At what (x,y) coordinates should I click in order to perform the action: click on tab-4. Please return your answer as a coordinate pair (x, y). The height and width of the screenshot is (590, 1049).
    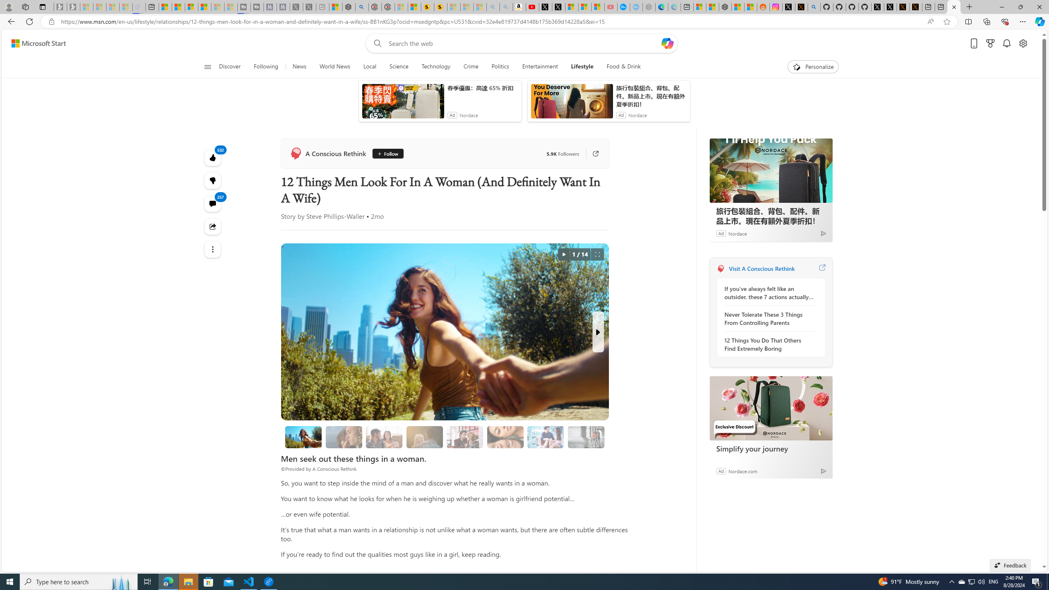
    Looking at the image, I should click on (744, 367).